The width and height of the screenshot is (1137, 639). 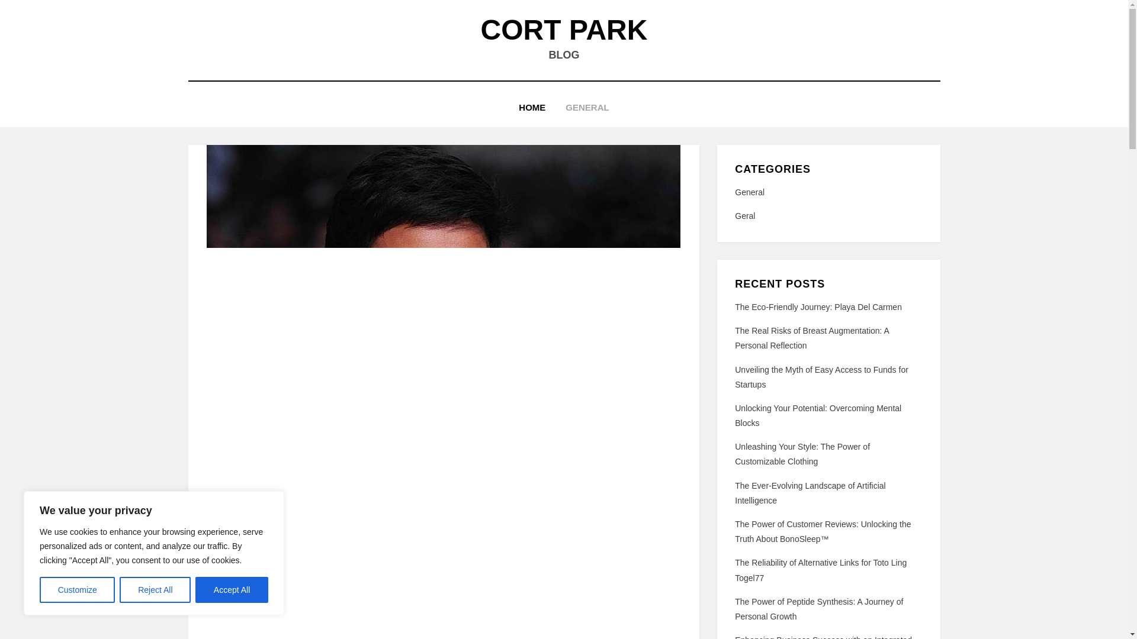 What do you see at coordinates (587, 108) in the screenshot?
I see `GENERAL` at bounding box center [587, 108].